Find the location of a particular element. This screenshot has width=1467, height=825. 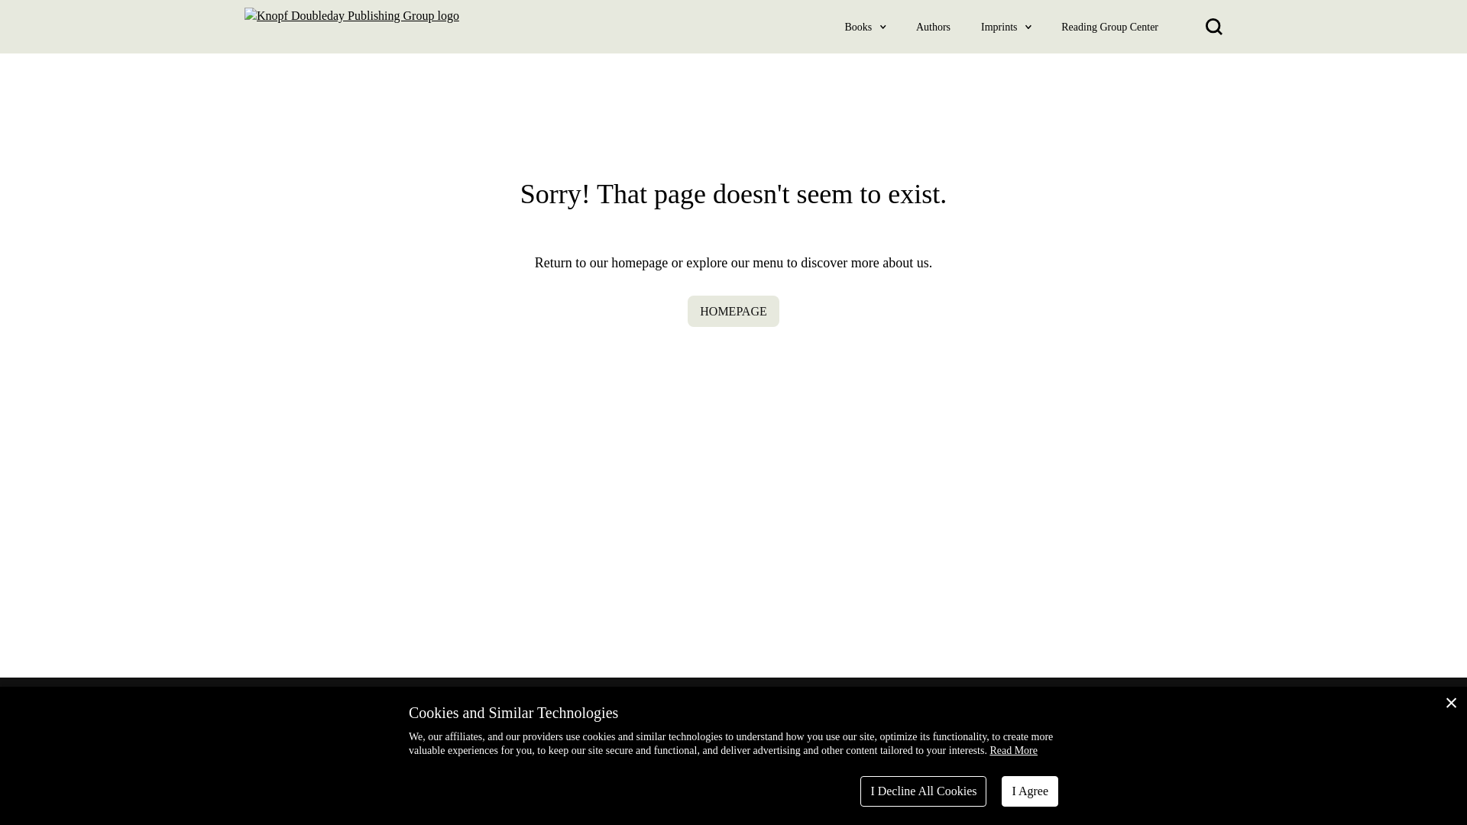

Books is located at coordinates (859, 26).